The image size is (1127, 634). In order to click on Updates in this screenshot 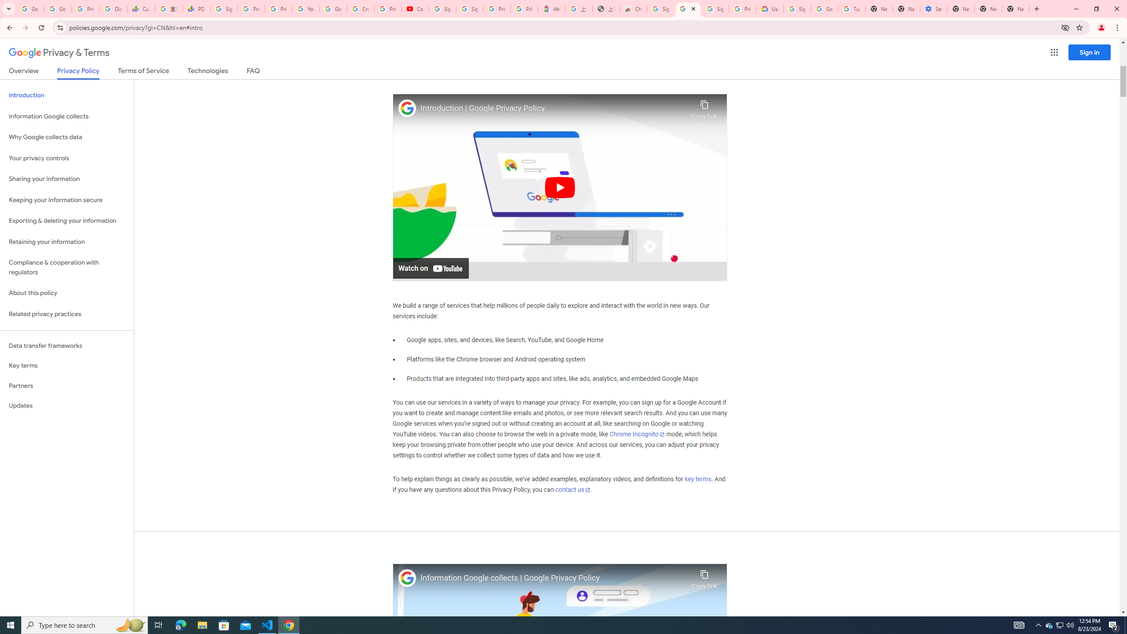, I will do `click(67, 405)`.